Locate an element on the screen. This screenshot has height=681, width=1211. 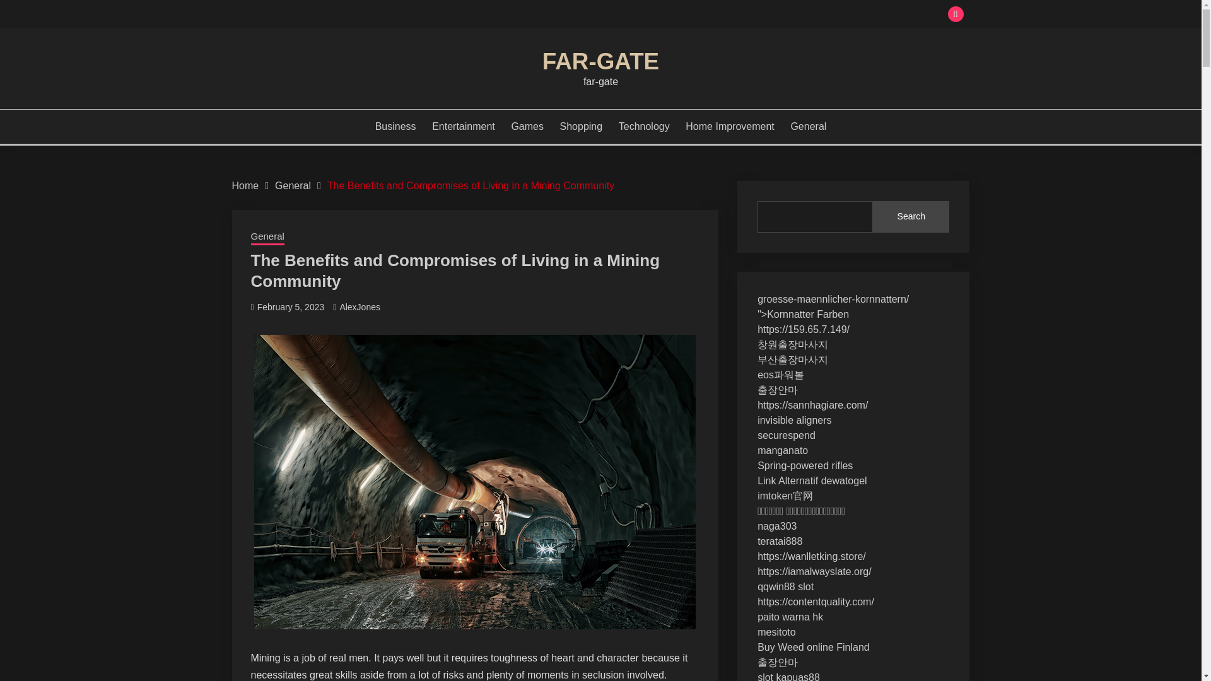
Business is located at coordinates (396, 126).